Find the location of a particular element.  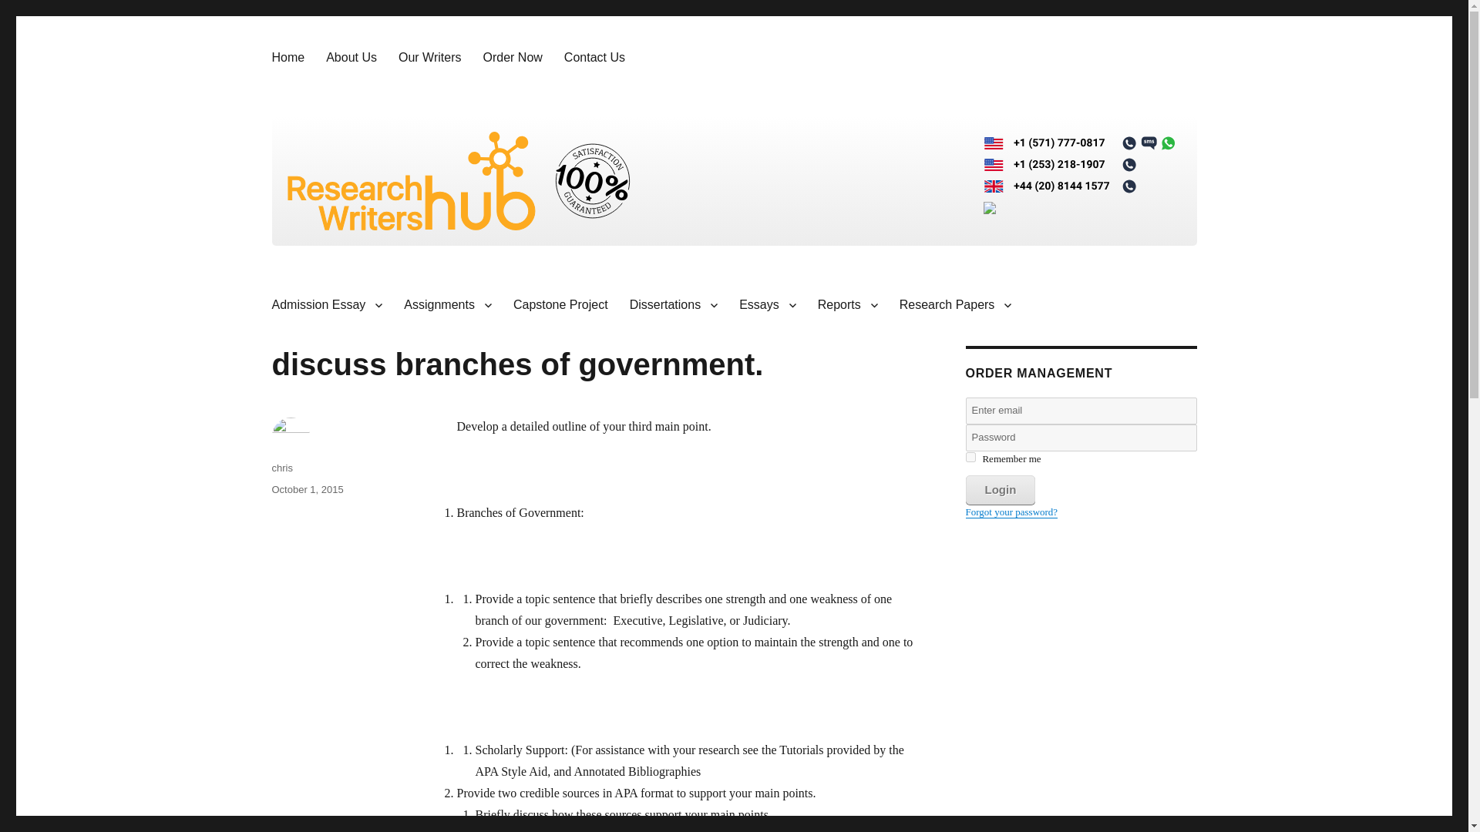

Assignments is located at coordinates (448, 304).